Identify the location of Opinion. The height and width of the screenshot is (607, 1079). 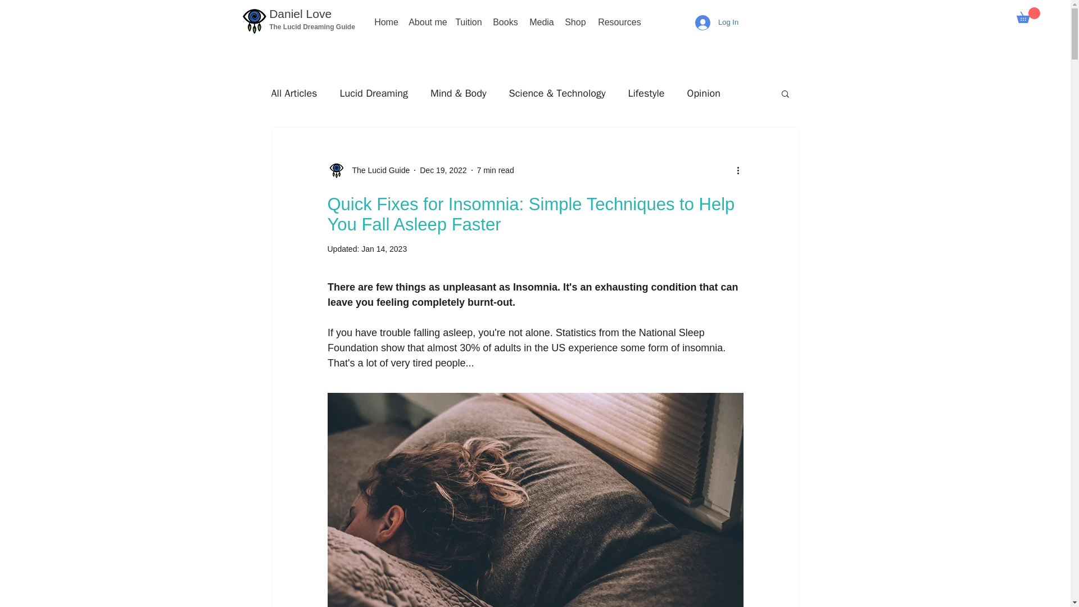
(704, 93).